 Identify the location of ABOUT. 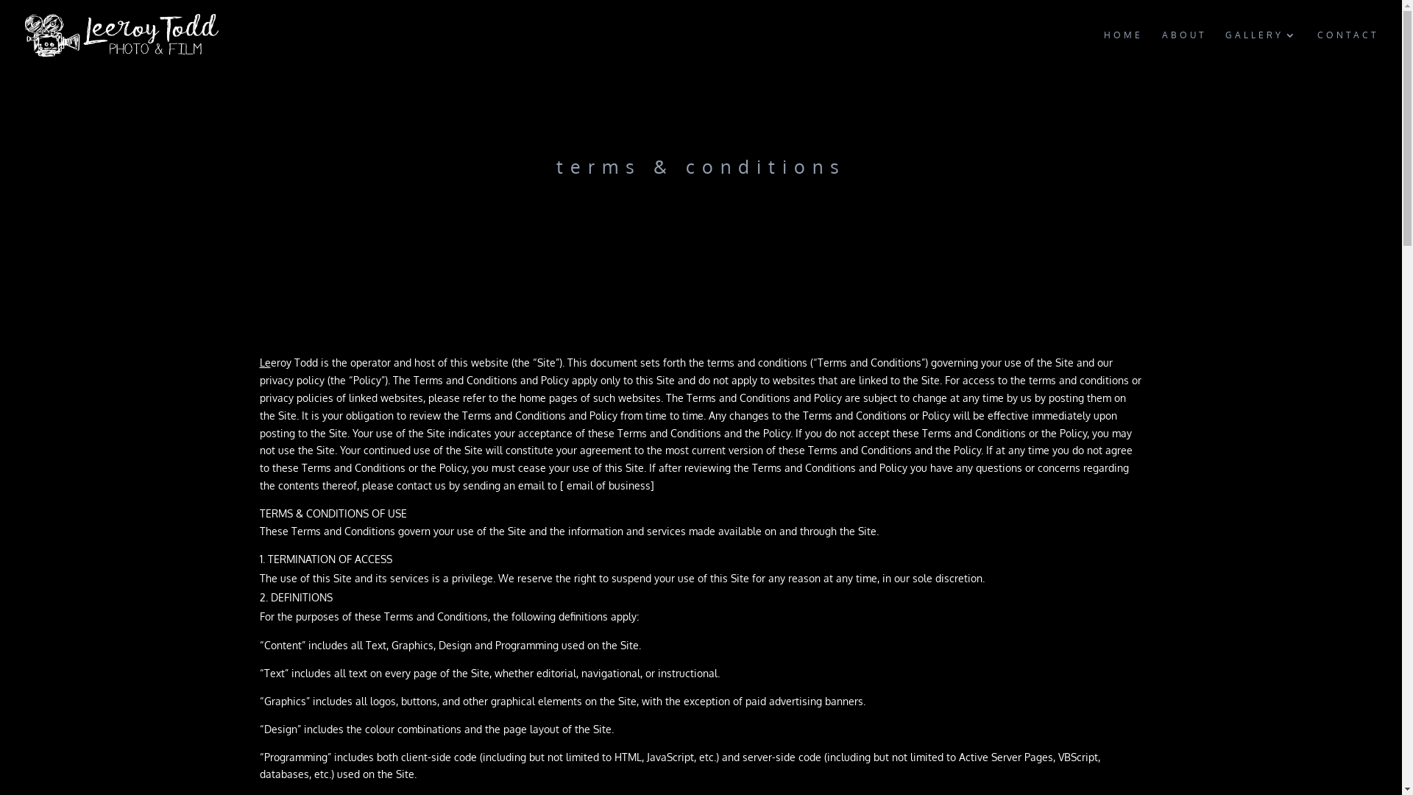
(1184, 50).